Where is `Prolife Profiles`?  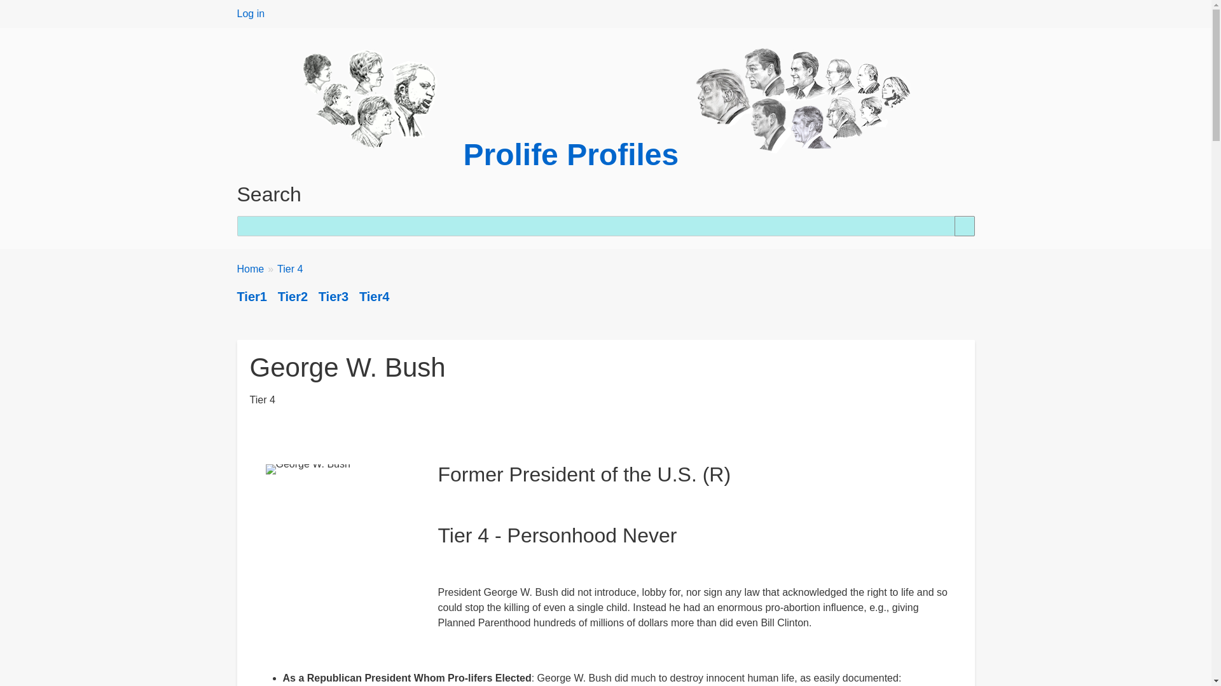 Prolife Profiles is located at coordinates (570, 155).